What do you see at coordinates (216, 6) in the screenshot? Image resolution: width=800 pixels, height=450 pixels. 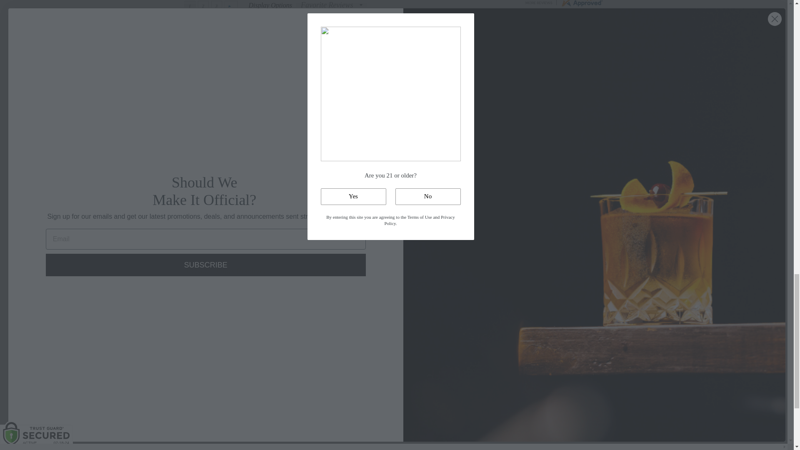 I see `3` at bounding box center [216, 6].